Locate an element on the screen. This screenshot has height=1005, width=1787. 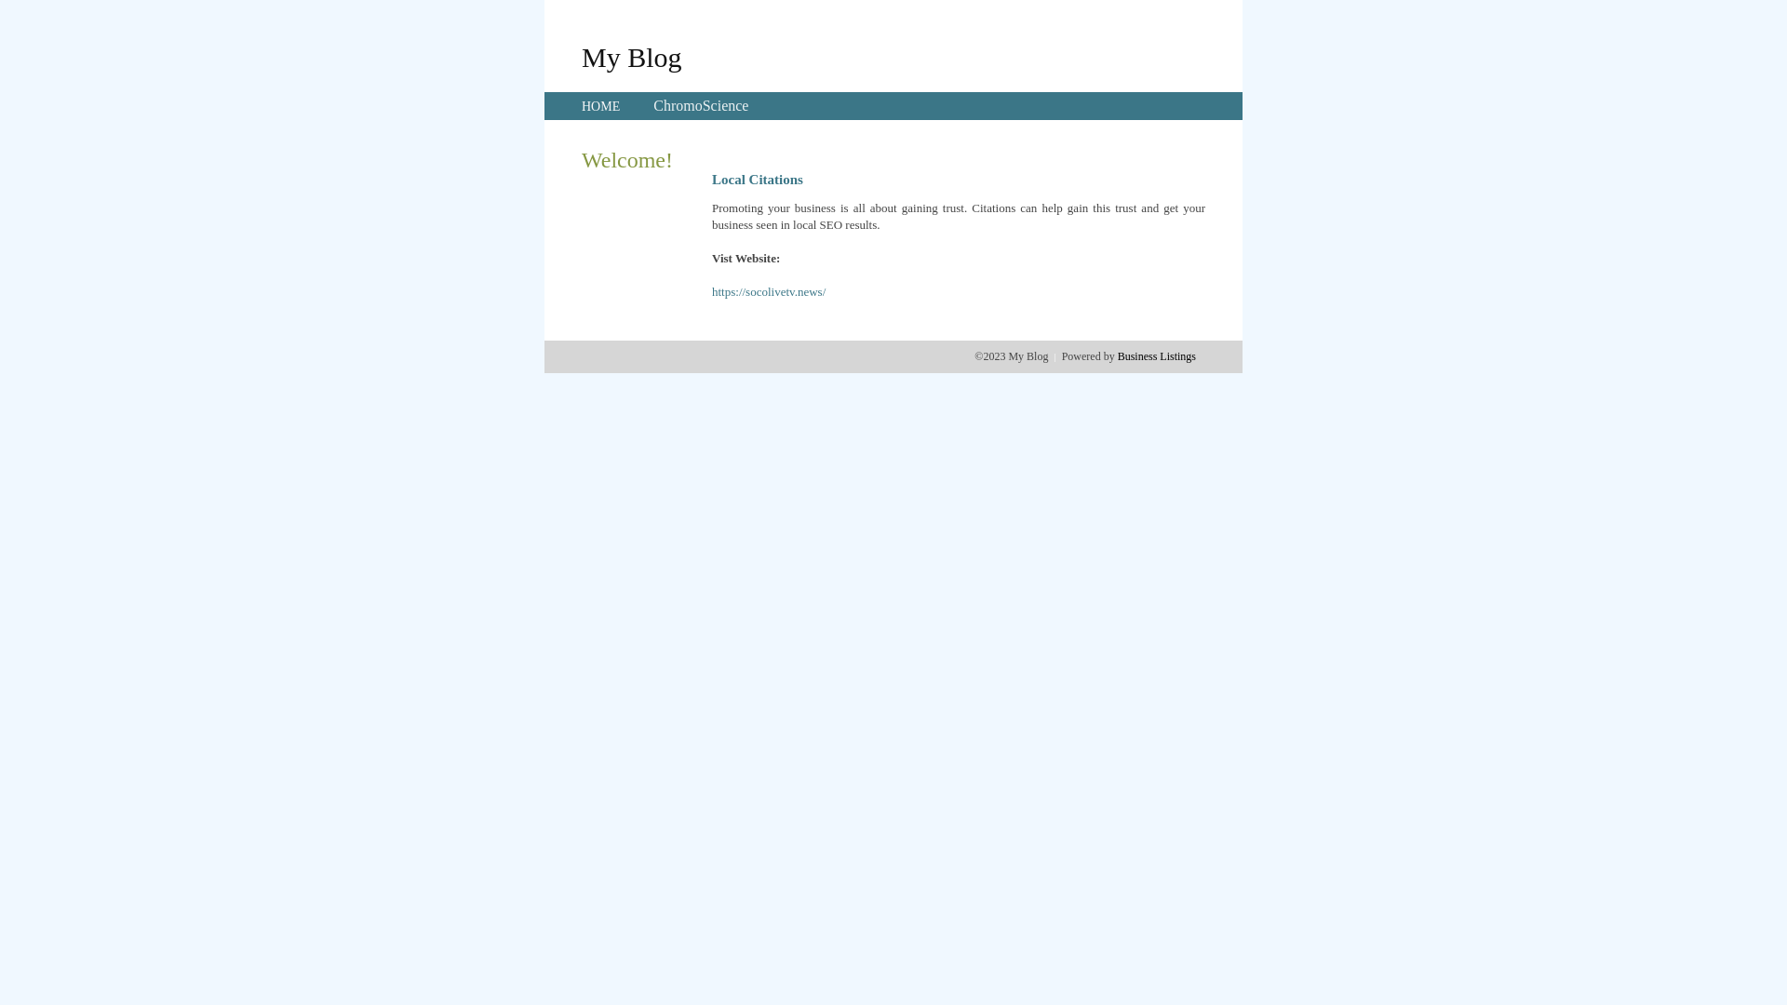
HOME is located at coordinates (601, 106).